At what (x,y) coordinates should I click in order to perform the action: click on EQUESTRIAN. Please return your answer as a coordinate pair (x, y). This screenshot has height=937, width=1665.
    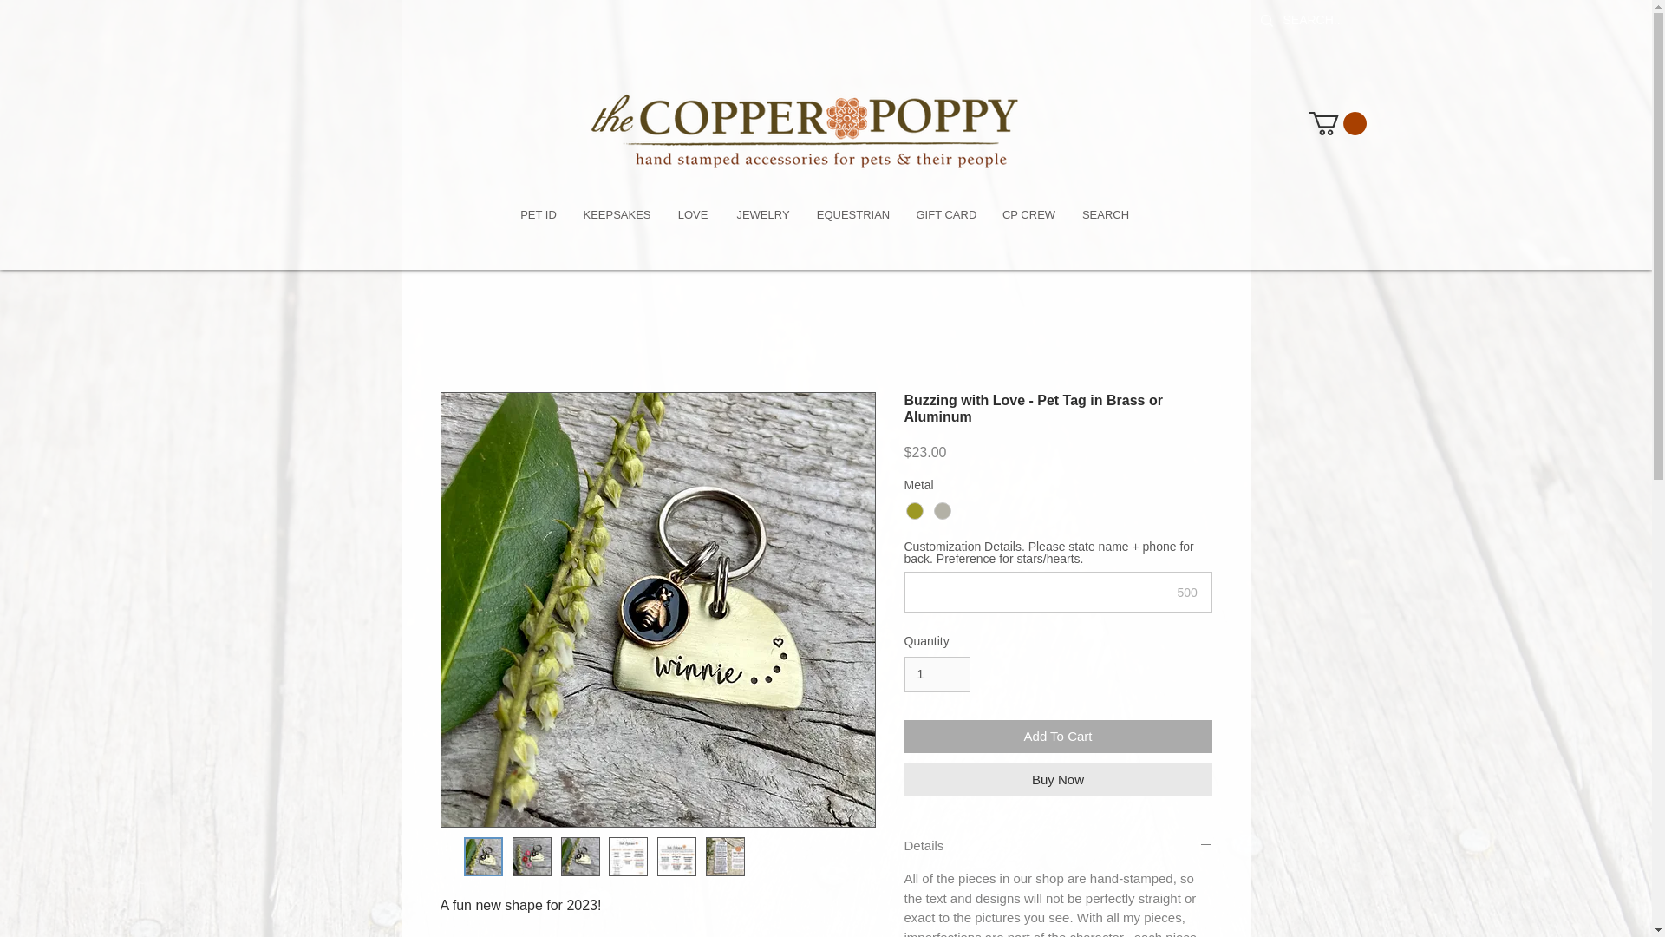
    Looking at the image, I should click on (852, 215).